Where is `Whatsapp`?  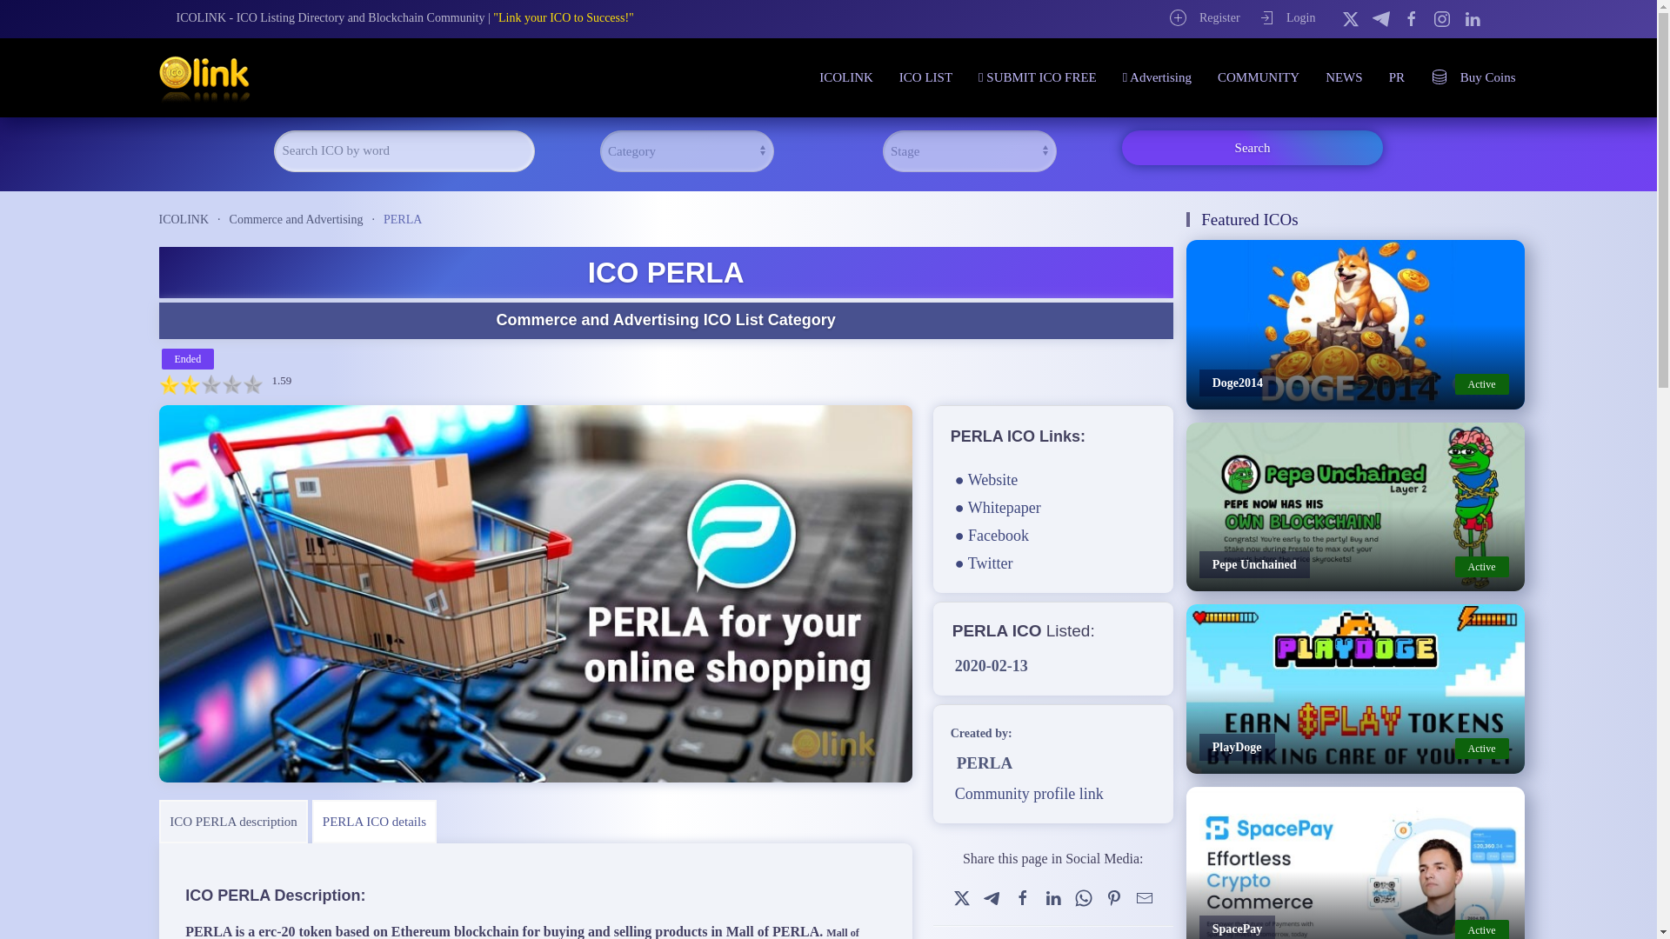
Whatsapp is located at coordinates (1084, 897).